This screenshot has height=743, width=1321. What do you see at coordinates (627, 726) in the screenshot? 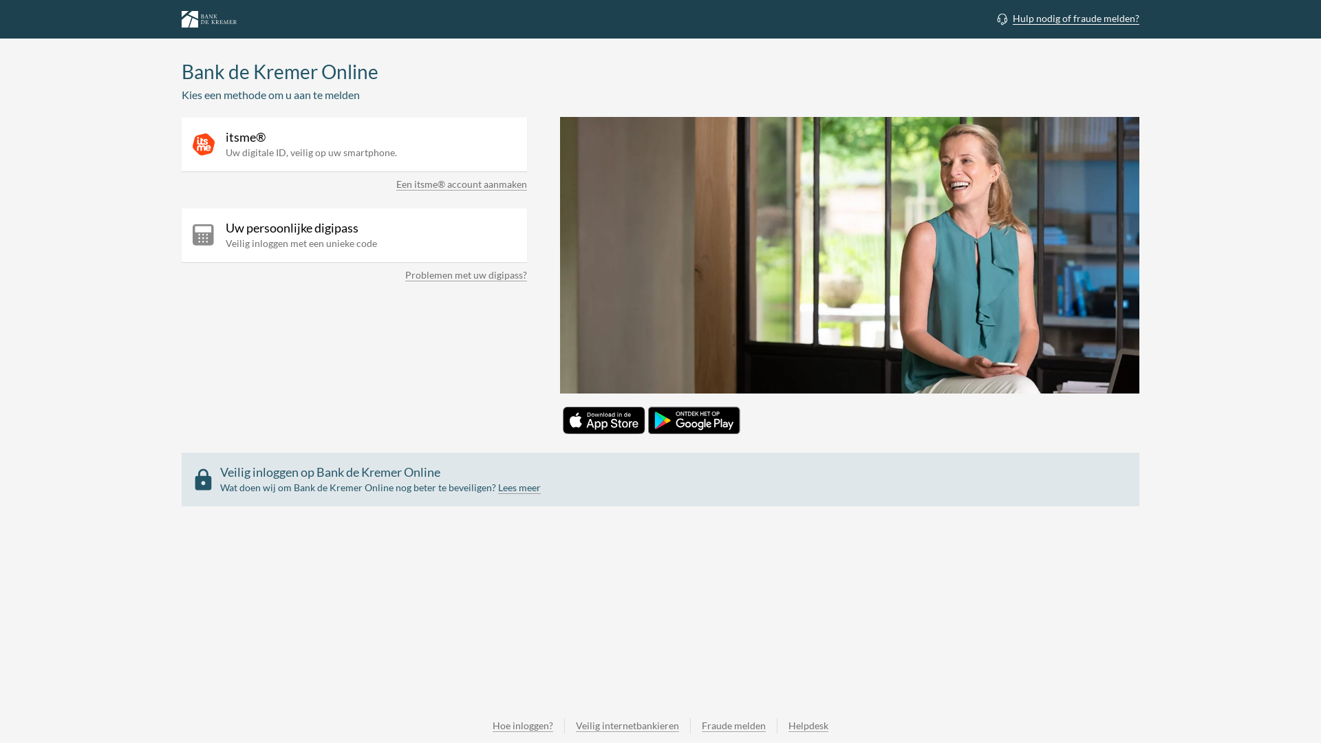
I see `Veilig internetbankieren` at bounding box center [627, 726].